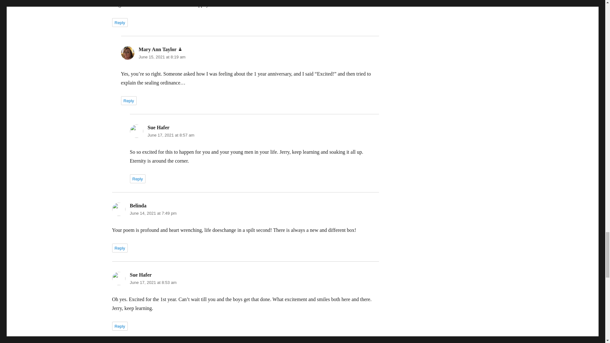 This screenshot has height=343, width=610. I want to click on June 17, 2021 at 8:57 am, so click(171, 135).